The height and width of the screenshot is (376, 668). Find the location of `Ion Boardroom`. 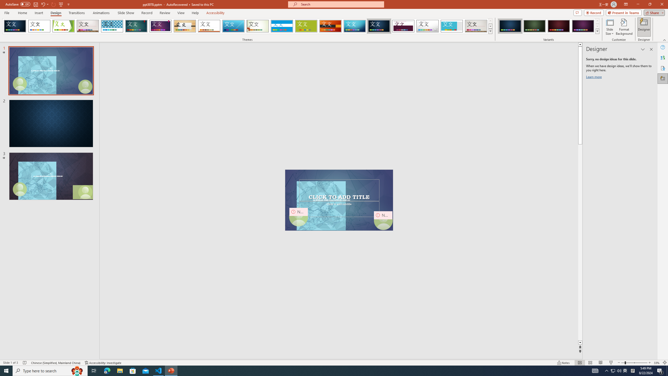

Ion Boardroom is located at coordinates (161, 26).